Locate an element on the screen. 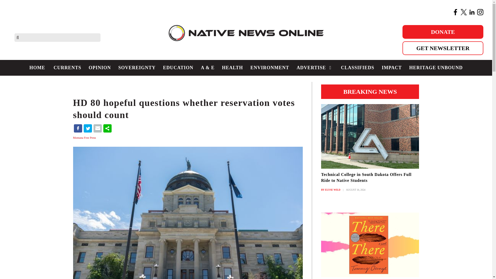 The height and width of the screenshot is (279, 496). Native News Online is located at coordinates (246, 37).